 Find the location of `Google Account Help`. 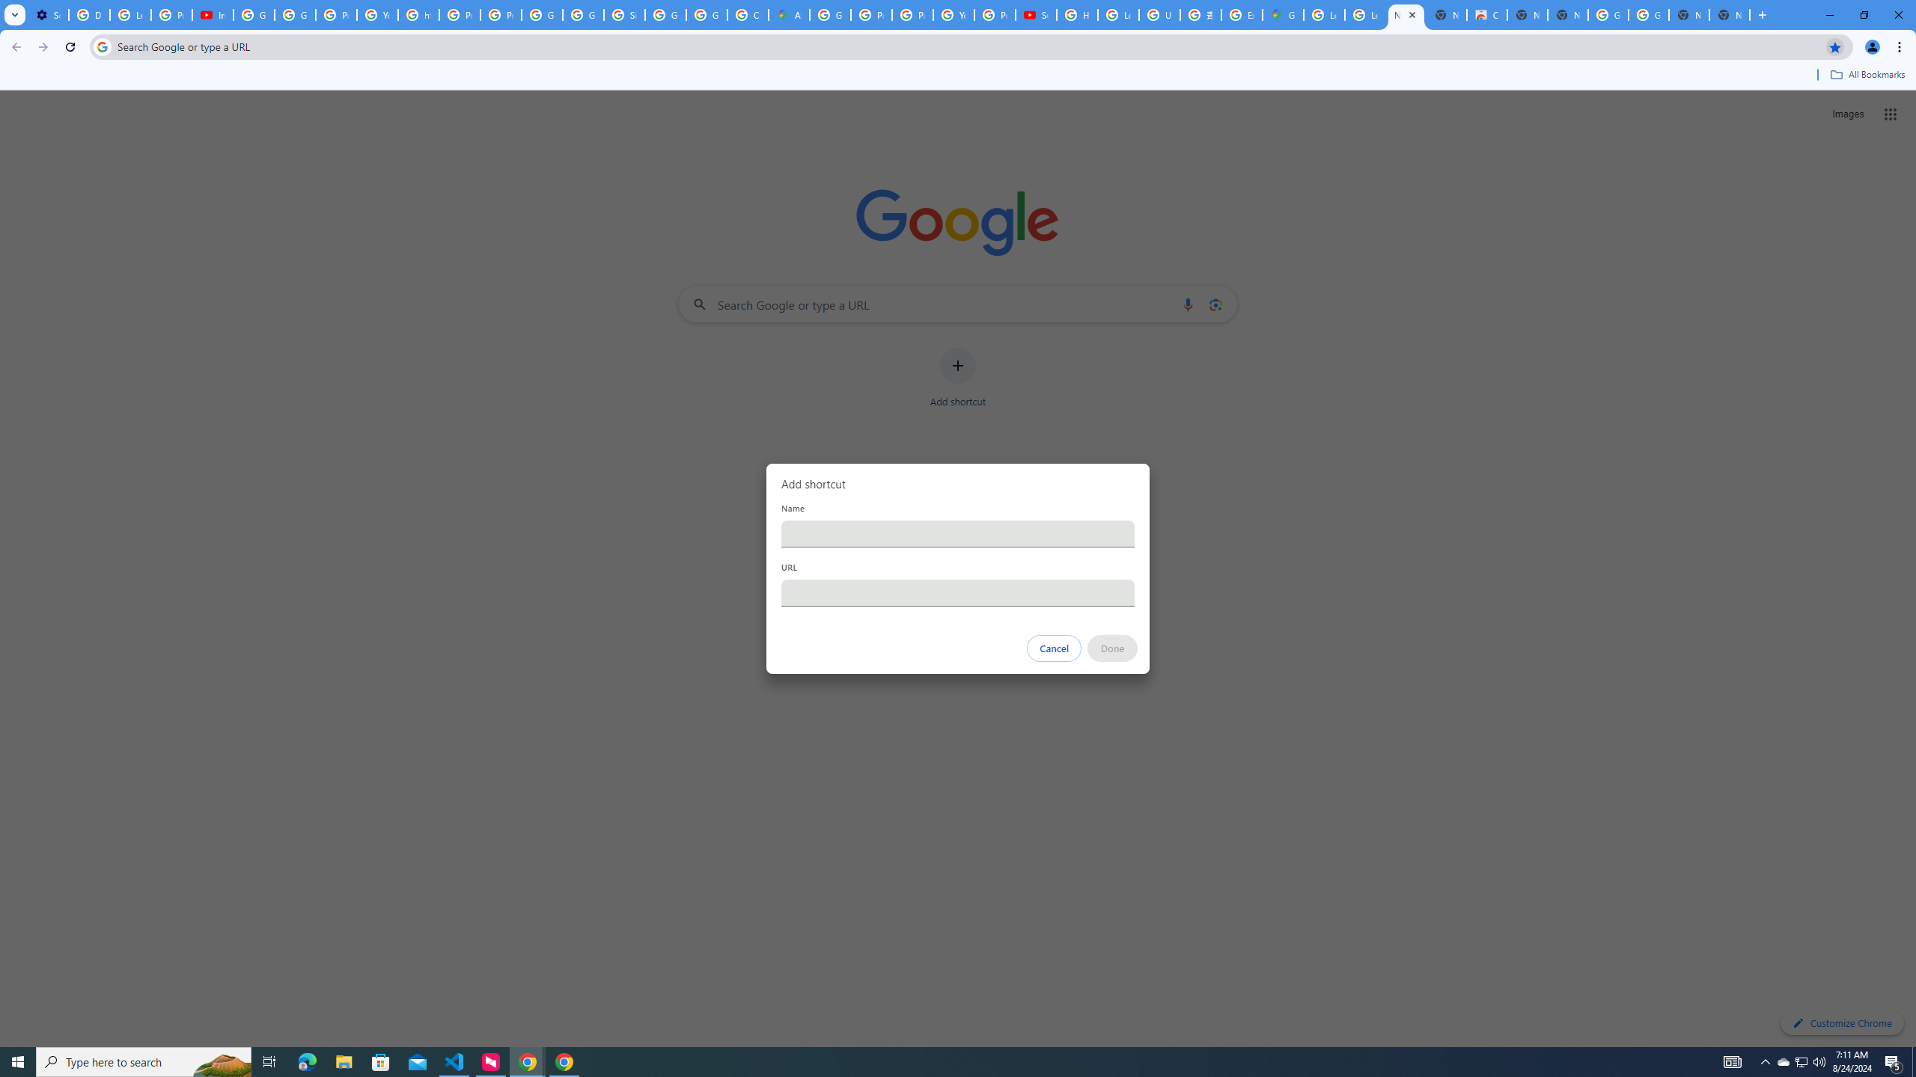

Google Account Help is located at coordinates (295, 15).